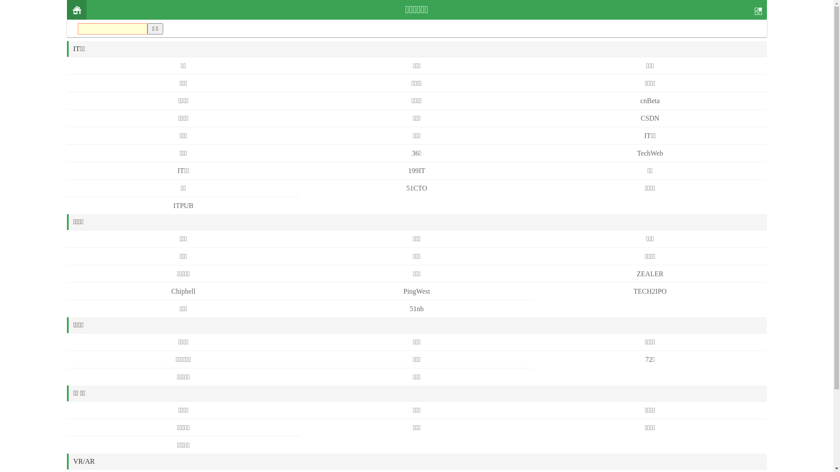 This screenshot has width=840, height=472. I want to click on 51CTO, so click(417, 188).